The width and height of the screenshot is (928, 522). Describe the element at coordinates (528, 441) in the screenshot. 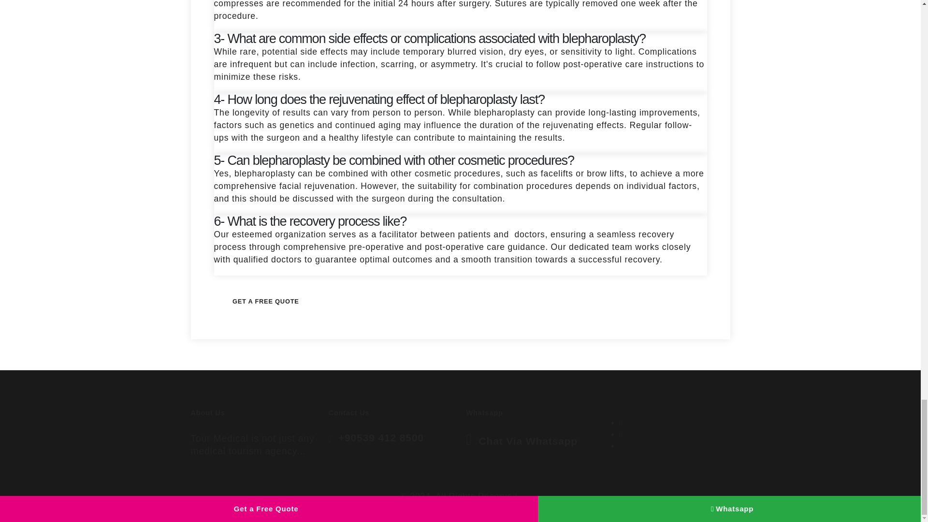

I see `Chat Via Whatsapp` at that location.